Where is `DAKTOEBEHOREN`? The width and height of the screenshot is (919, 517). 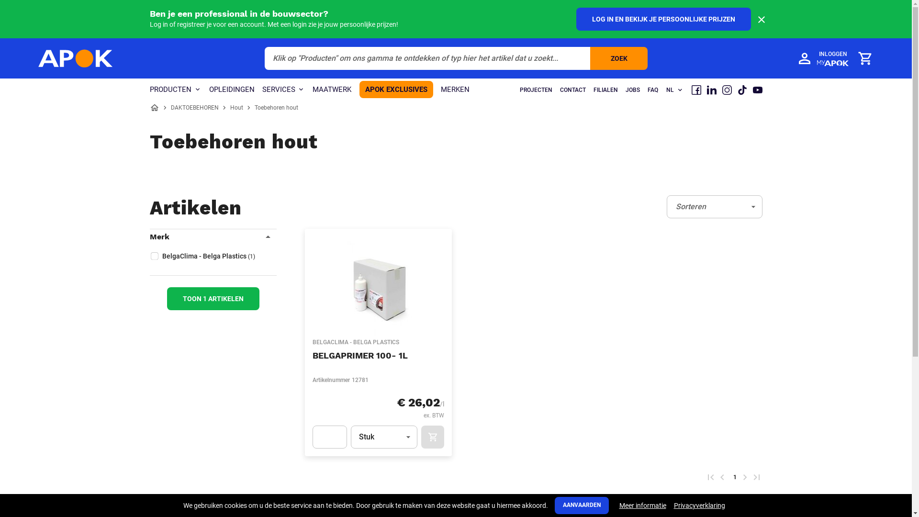 DAKTOEBEHOREN is located at coordinates (194, 108).